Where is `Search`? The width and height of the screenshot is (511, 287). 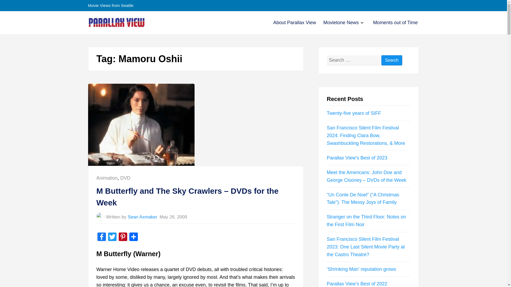
Search is located at coordinates (361, 23).